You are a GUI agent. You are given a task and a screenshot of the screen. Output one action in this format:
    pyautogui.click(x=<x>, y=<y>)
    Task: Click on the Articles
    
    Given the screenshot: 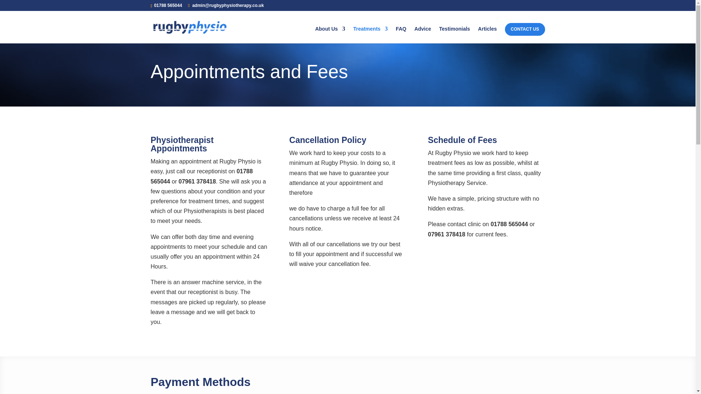 What is the action you would take?
    pyautogui.click(x=487, y=35)
    